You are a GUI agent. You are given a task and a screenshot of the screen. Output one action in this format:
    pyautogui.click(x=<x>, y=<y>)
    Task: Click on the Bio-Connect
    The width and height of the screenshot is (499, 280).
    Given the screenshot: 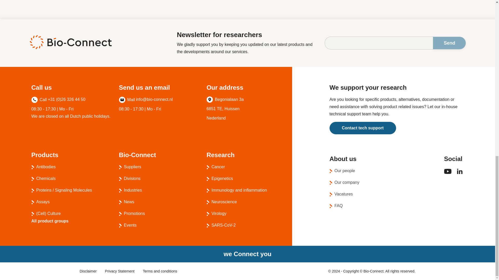 What is the action you would take?
    pyautogui.click(x=70, y=42)
    